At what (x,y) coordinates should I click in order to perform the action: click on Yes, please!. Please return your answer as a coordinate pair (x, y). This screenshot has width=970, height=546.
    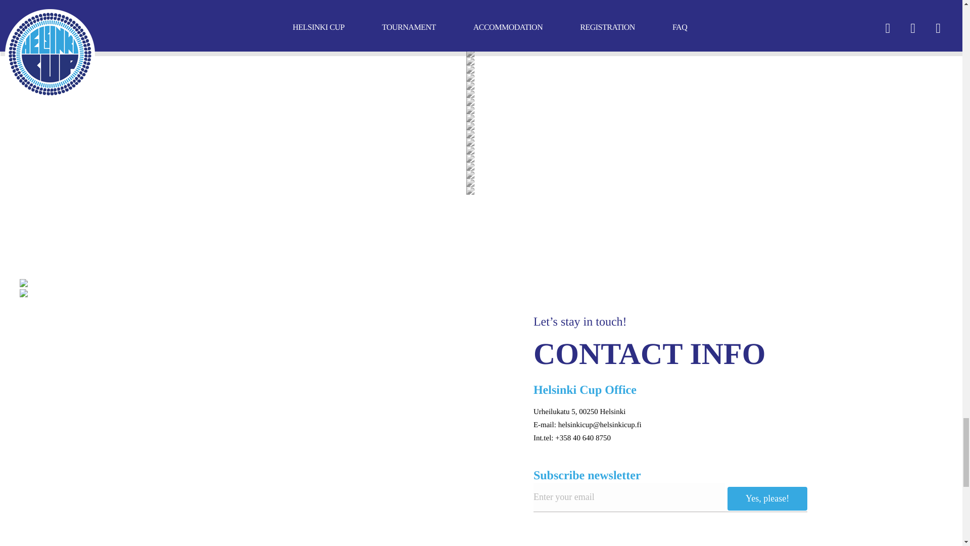
    Looking at the image, I should click on (767, 498).